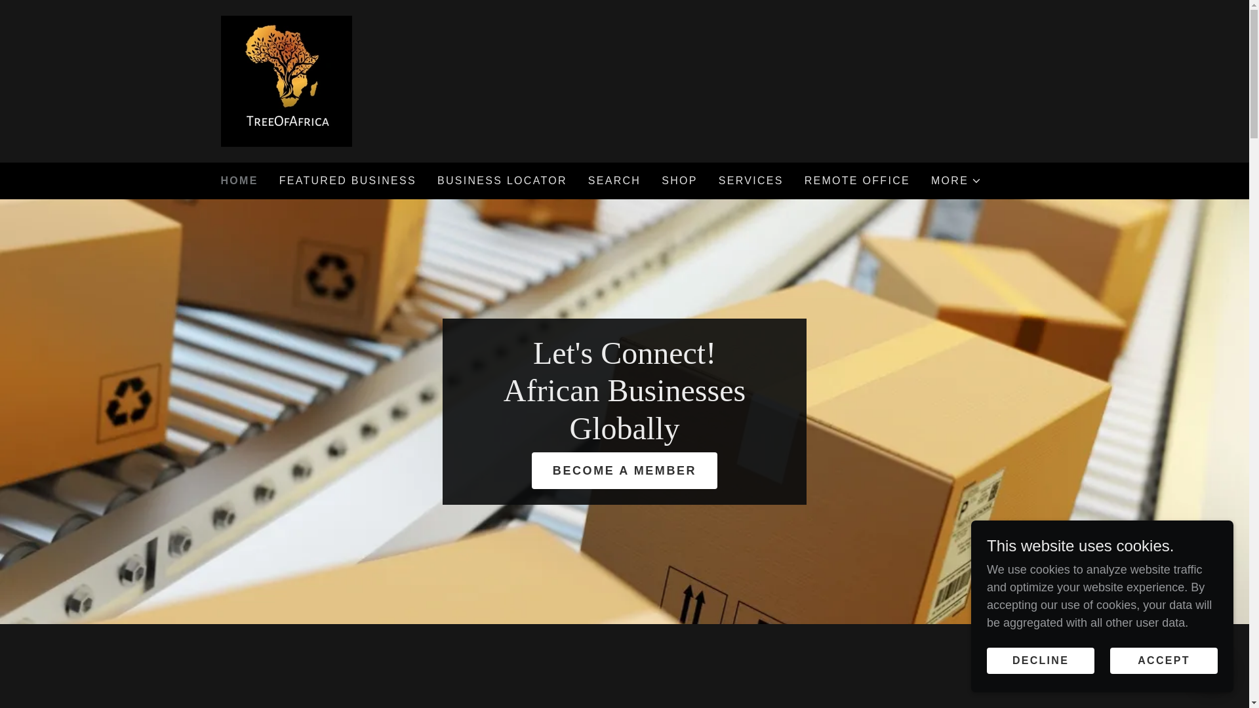 Image resolution: width=1259 pixels, height=708 pixels. Describe the element at coordinates (348, 181) in the screenshot. I see `FEATURED BUSINESS` at that location.